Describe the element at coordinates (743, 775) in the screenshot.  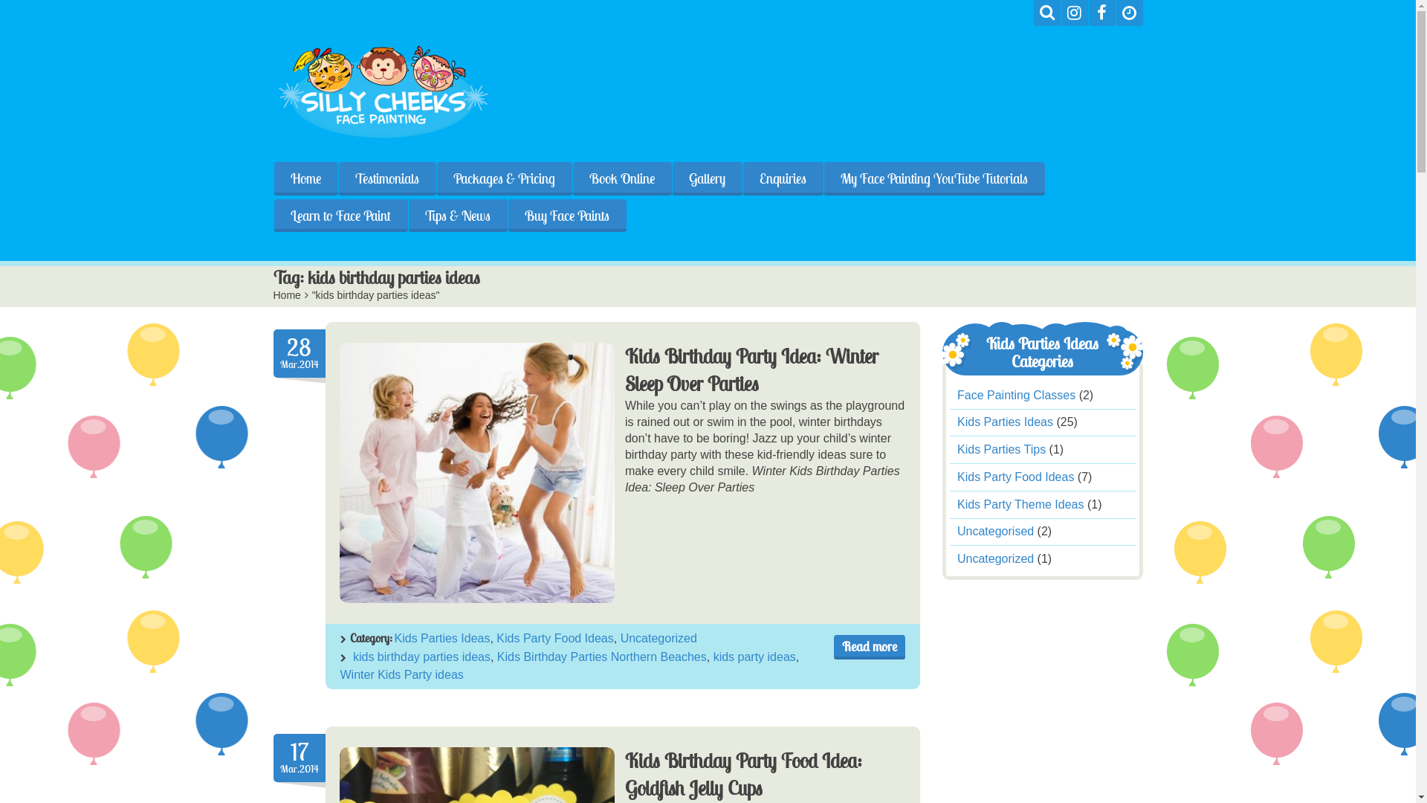
I see `Kids Birthday Party Food Idea: Goldfish Jelly Cups` at that location.